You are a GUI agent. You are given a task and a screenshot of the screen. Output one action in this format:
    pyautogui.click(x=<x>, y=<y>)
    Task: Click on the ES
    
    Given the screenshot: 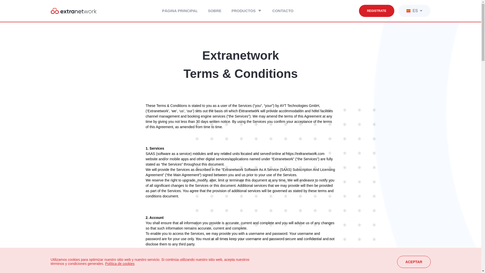 What is the action you would take?
    pyautogui.click(x=414, y=11)
    